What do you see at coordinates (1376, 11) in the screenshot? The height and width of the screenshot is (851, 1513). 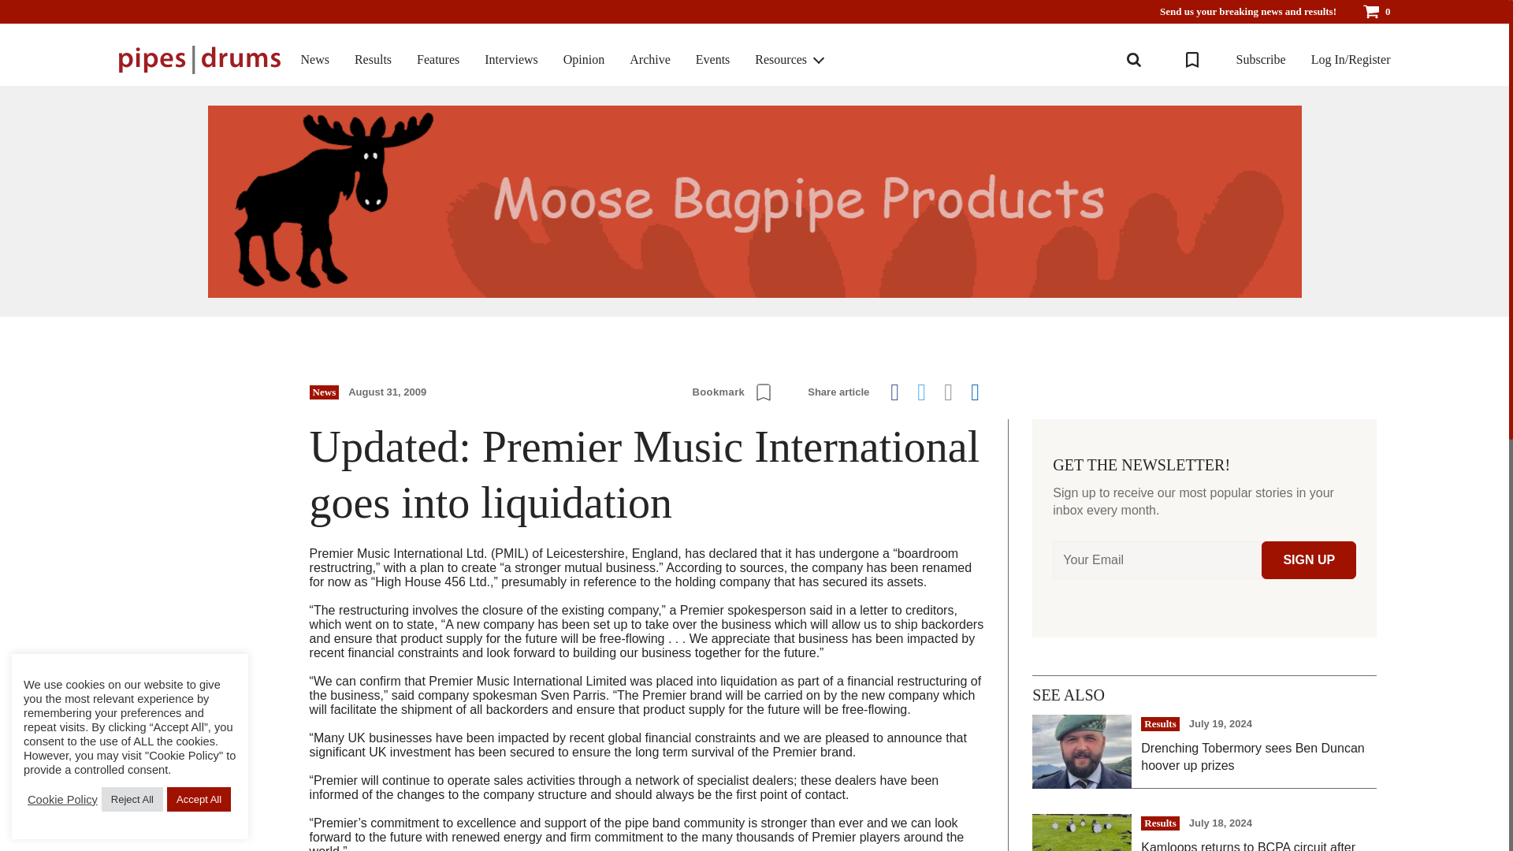 I see `0` at bounding box center [1376, 11].